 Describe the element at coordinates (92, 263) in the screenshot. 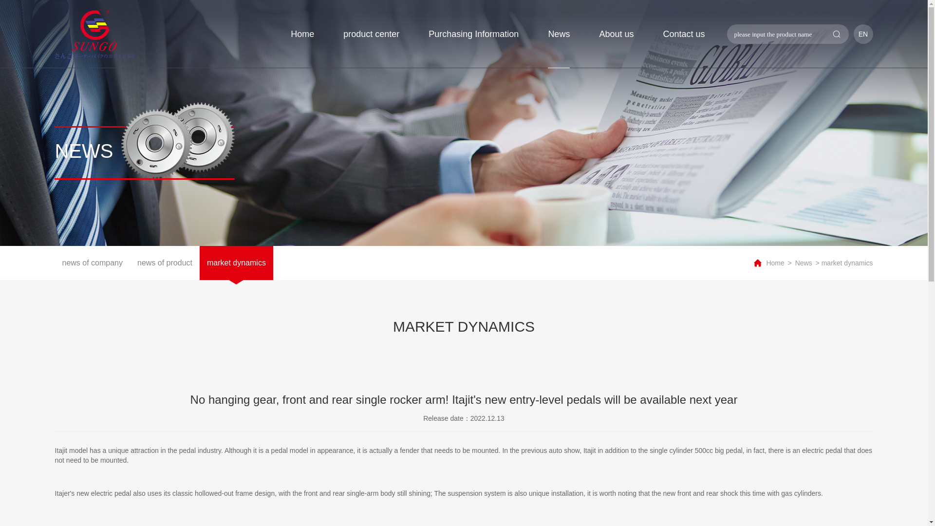

I see `news of company` at that location.